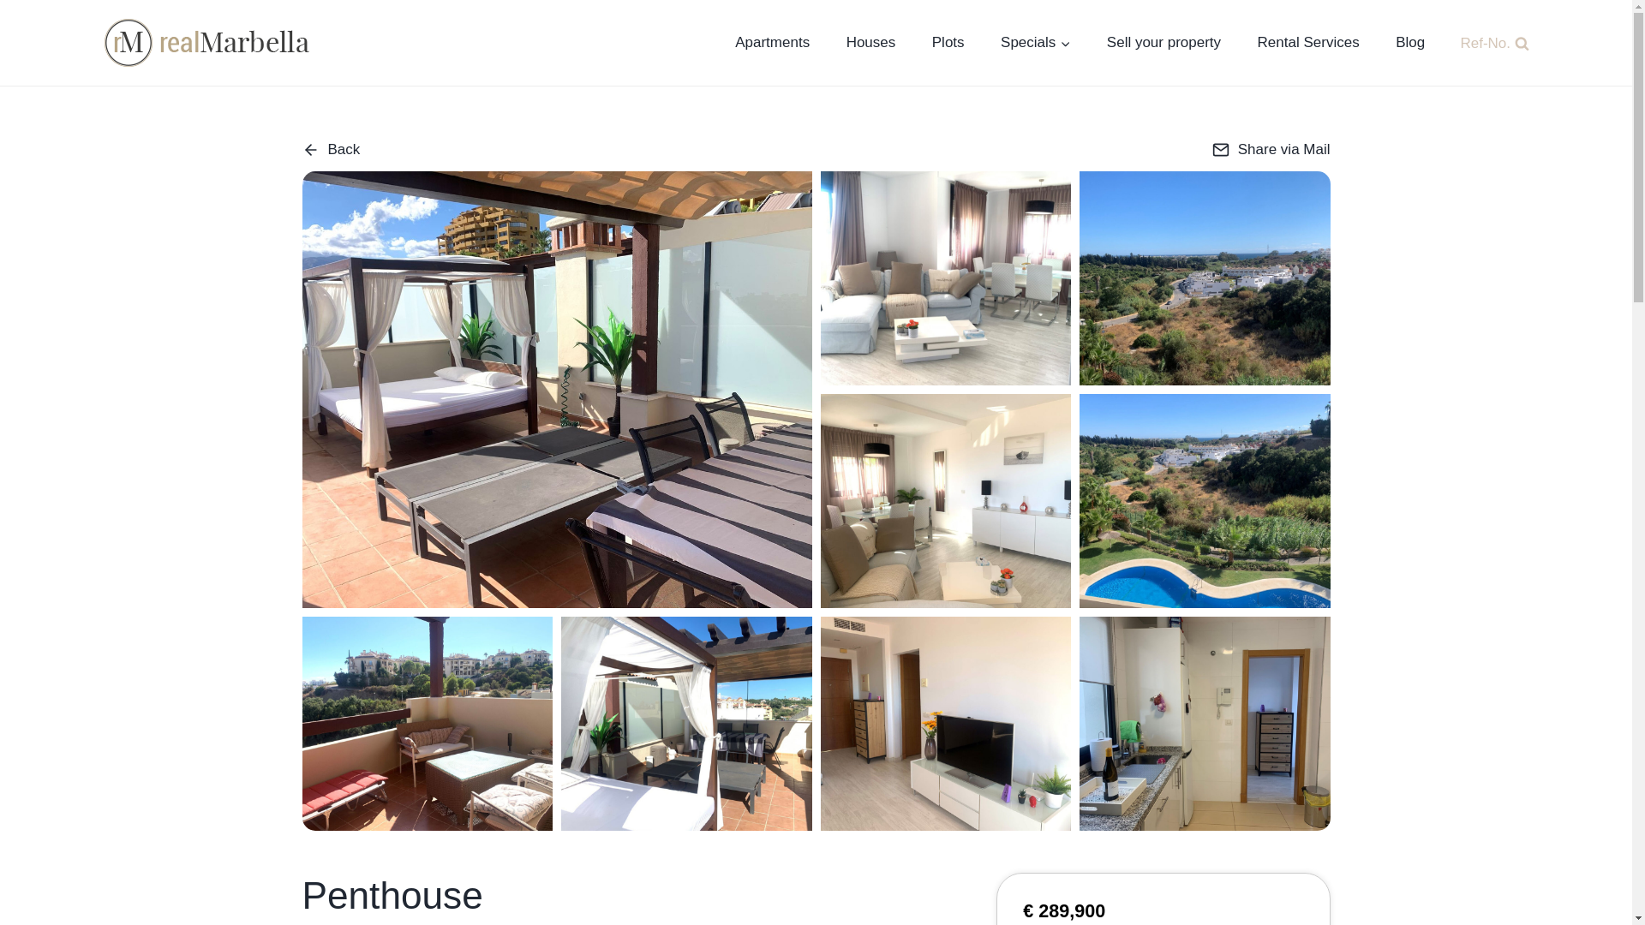 This screenshot has width=1645, height=925. What do you see at coordinates (1035, 43) in the screenshot?
I see `Specials` at bounding box center [1035, 43].